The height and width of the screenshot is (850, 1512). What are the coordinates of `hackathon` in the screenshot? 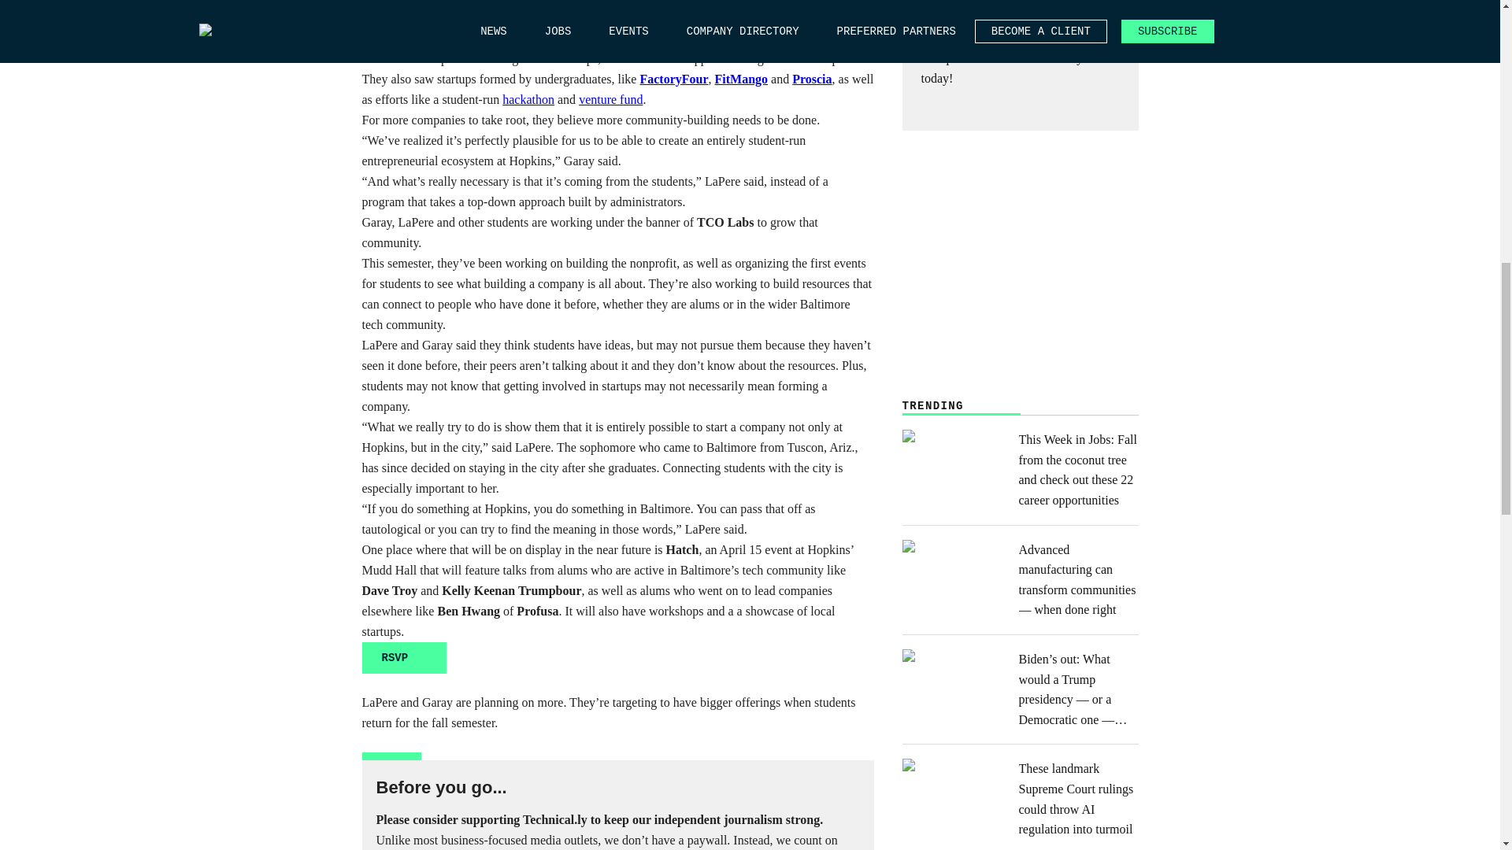 It's located at (528, 99).